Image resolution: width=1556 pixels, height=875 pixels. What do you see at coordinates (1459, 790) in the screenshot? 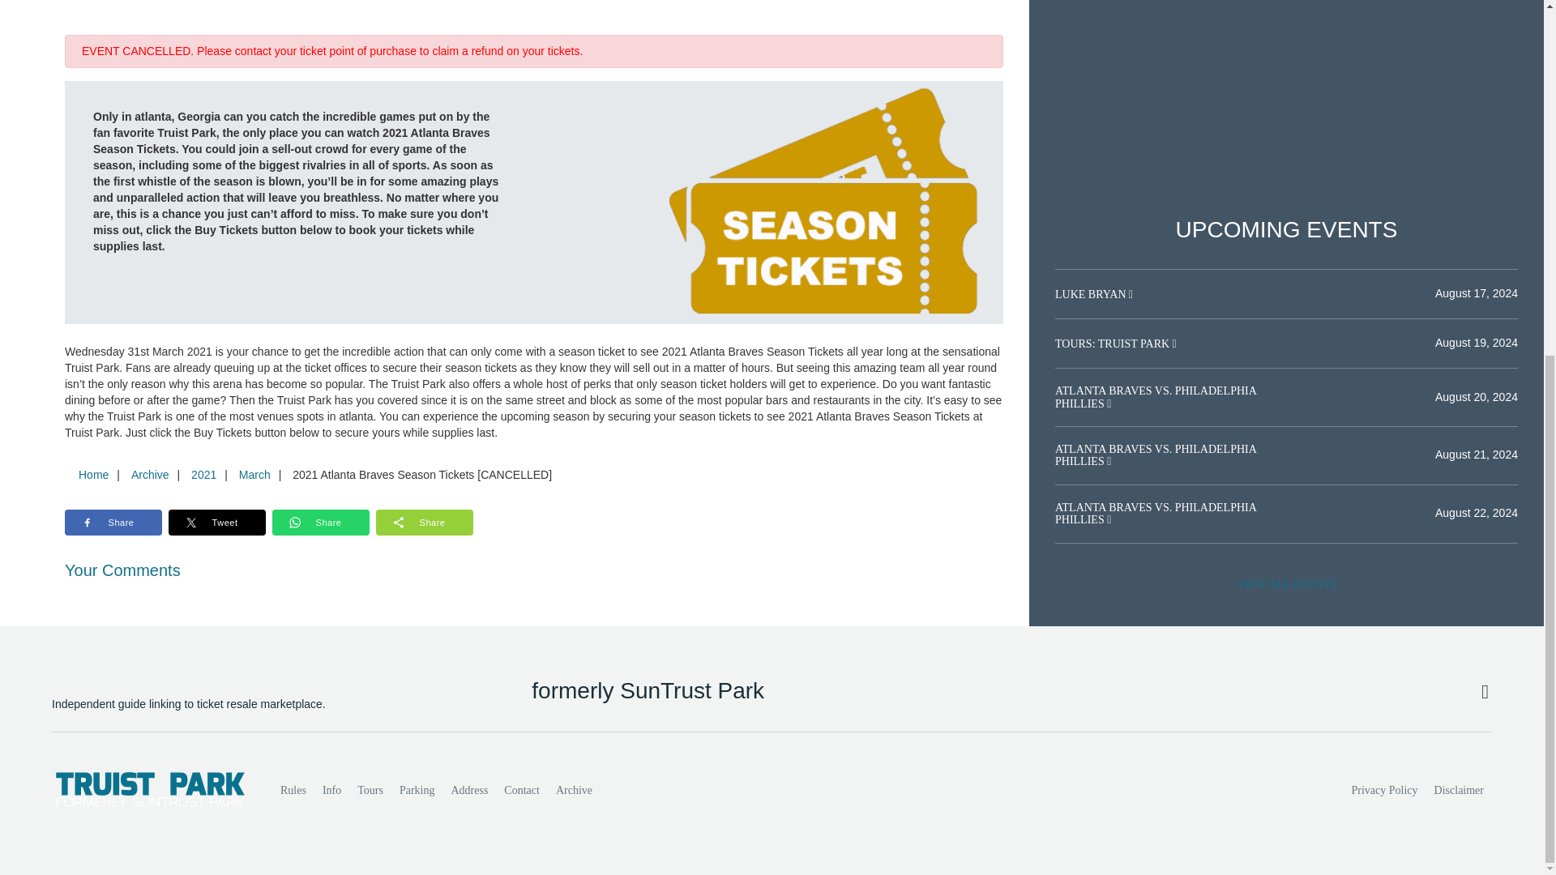
I see `Disclaimer` at bounding box center [1459, 790].